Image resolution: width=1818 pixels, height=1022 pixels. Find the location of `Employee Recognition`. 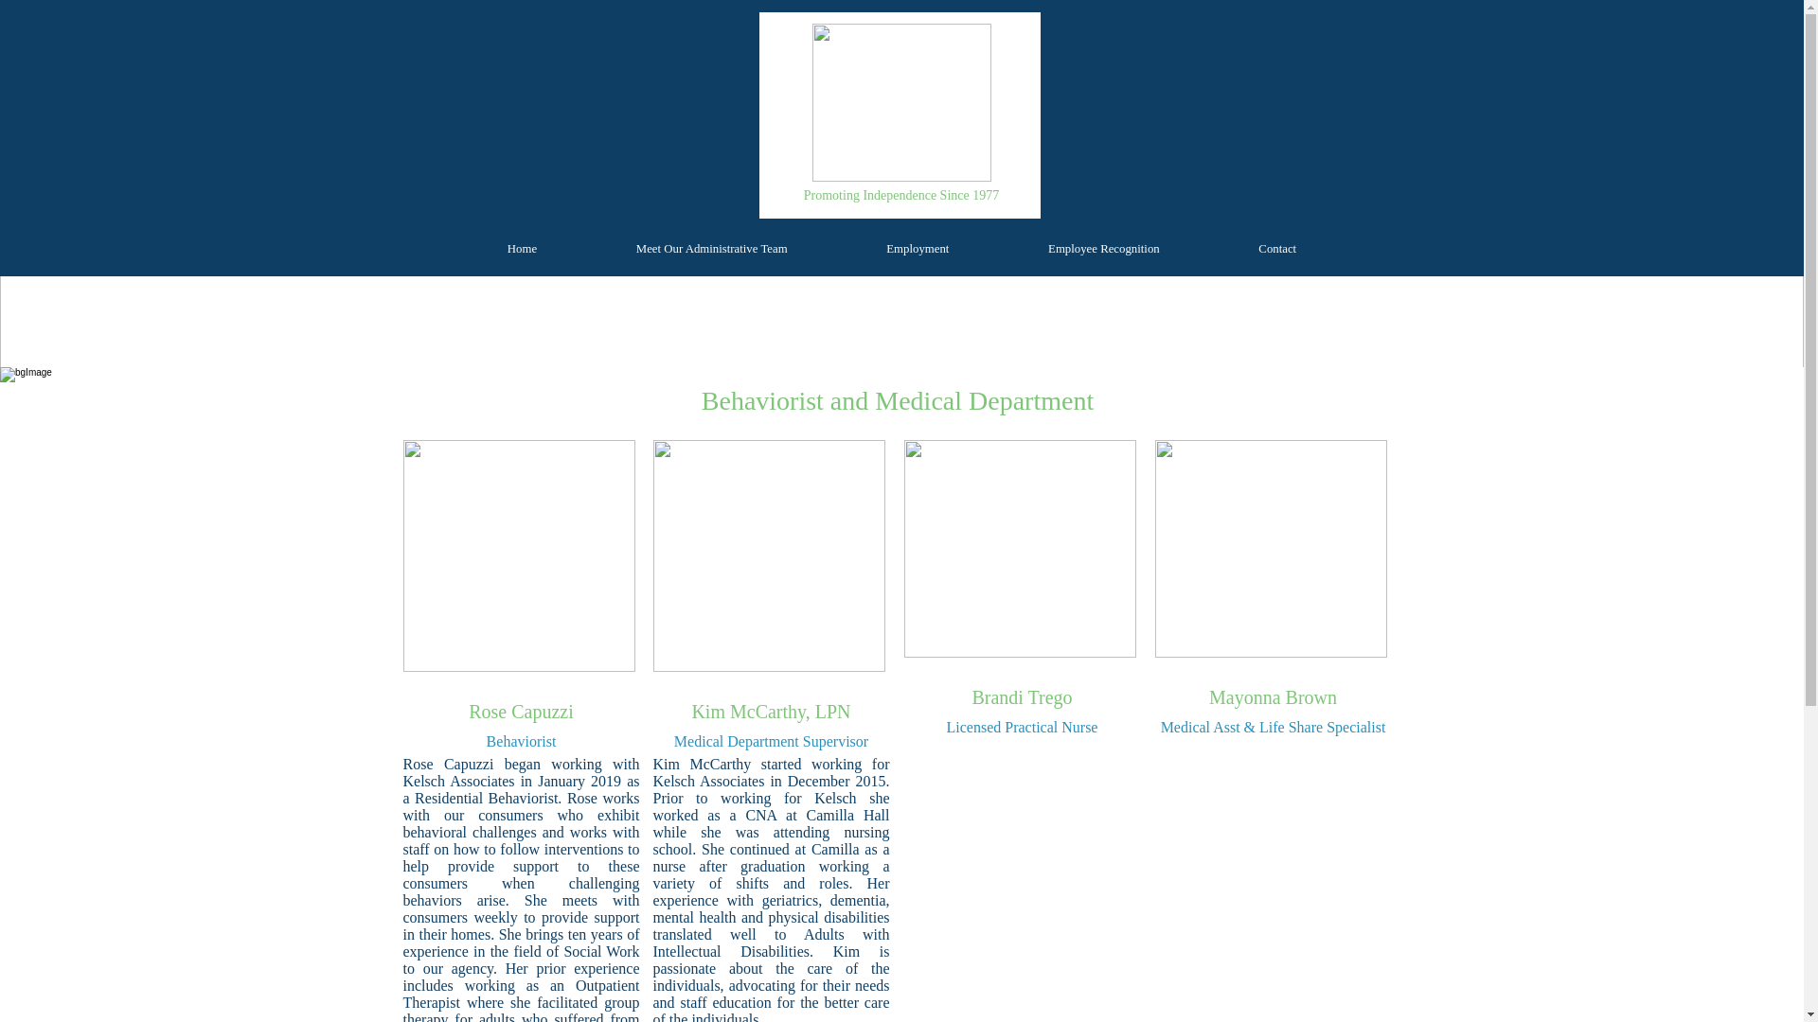

Employee Recognition is located at coordinates (1103, 249).